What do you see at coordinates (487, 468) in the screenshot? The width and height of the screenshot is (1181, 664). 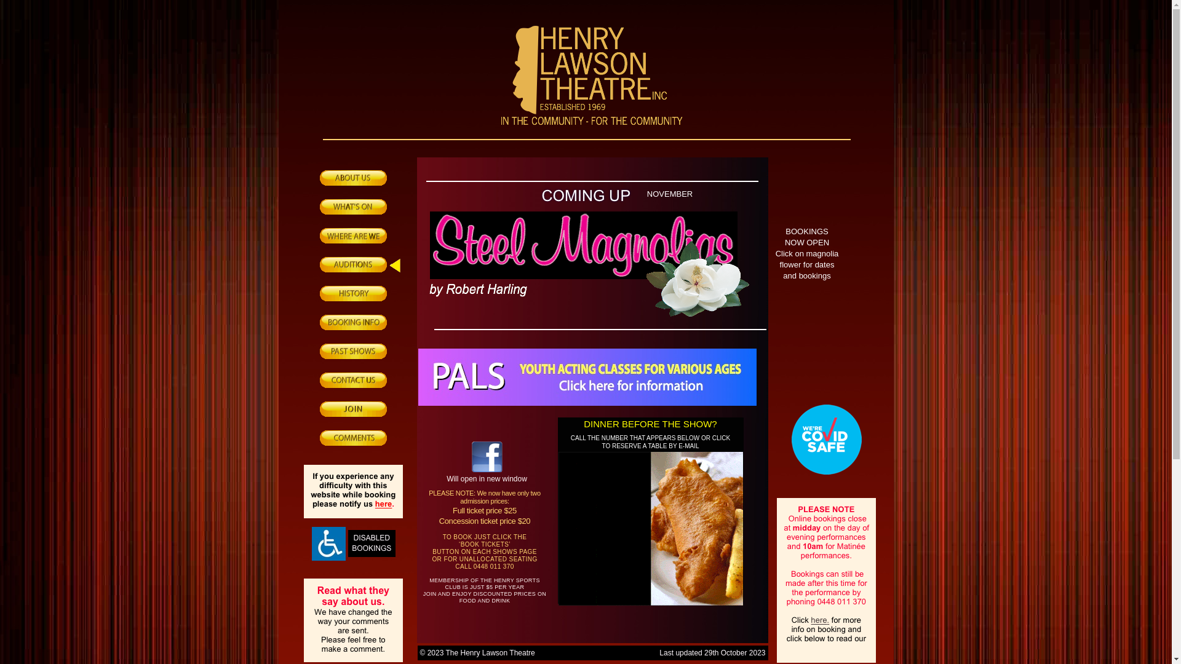 I see `https://www.facebook.com/henrylawsontheatre/` at bounding box center [487, 468].